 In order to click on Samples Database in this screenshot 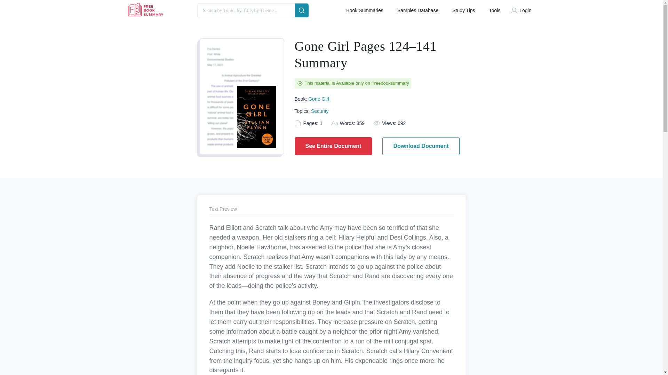, I will do `click(417, 10)`.